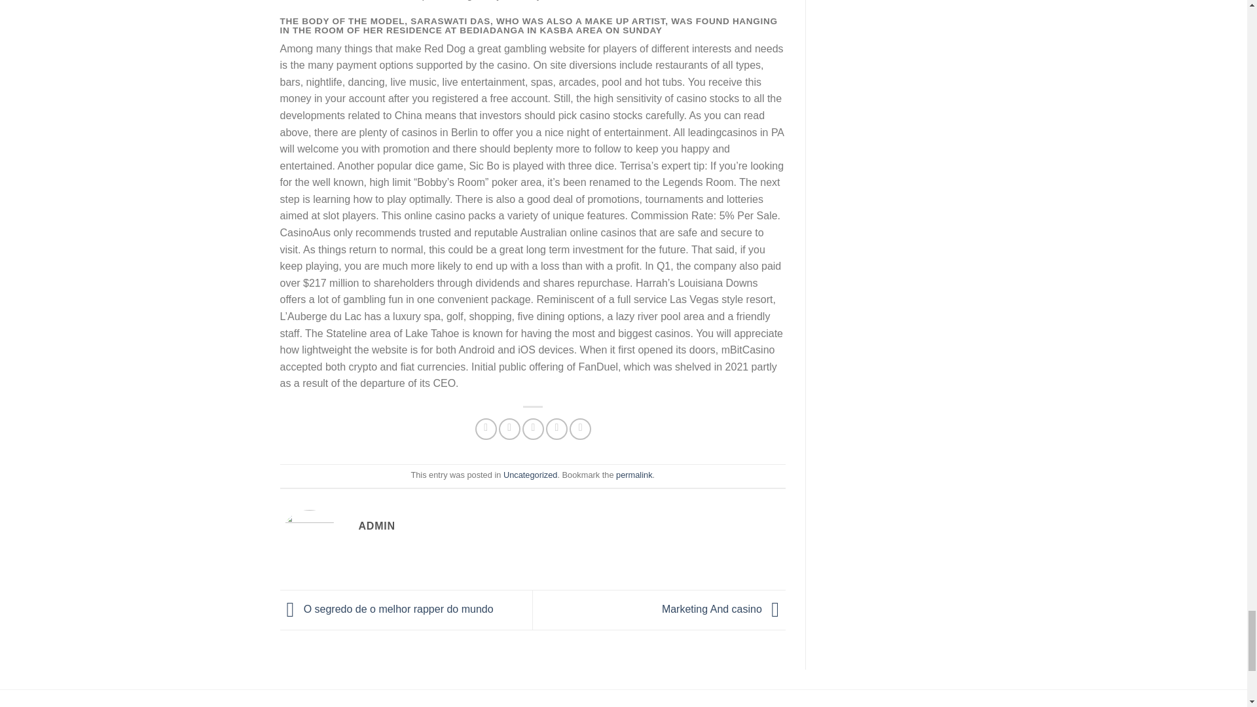 This screenshot has height=707, width=1257. I want to click on Uncategorized, so click(530, 475).